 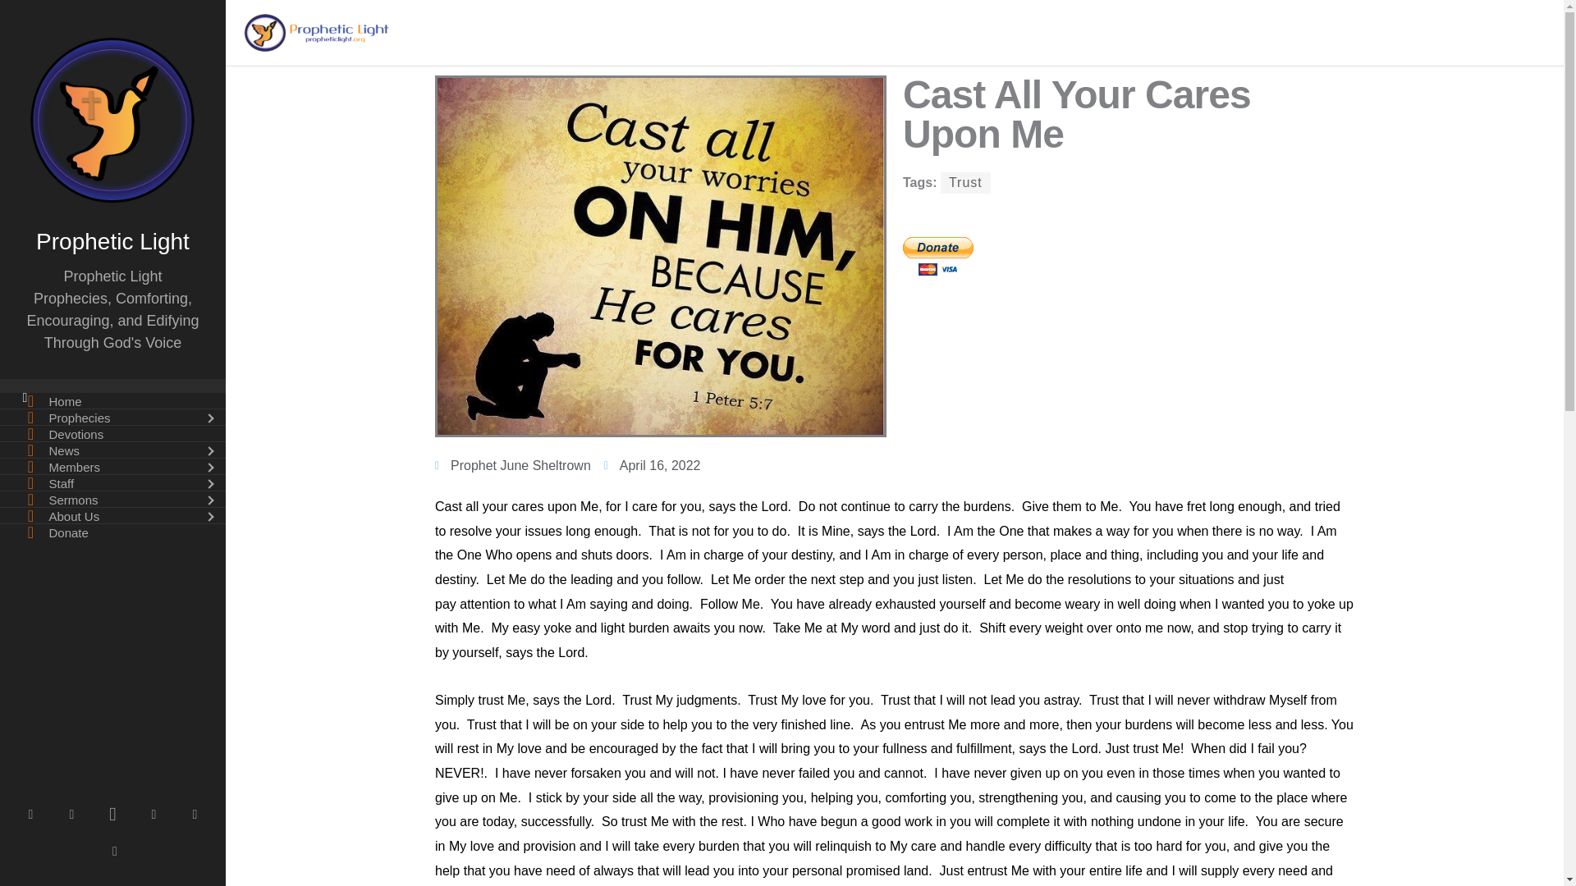 What do you see at coordinates (112, 466) in the screenshot?
I see `Members` at bounding box center [112, 466].